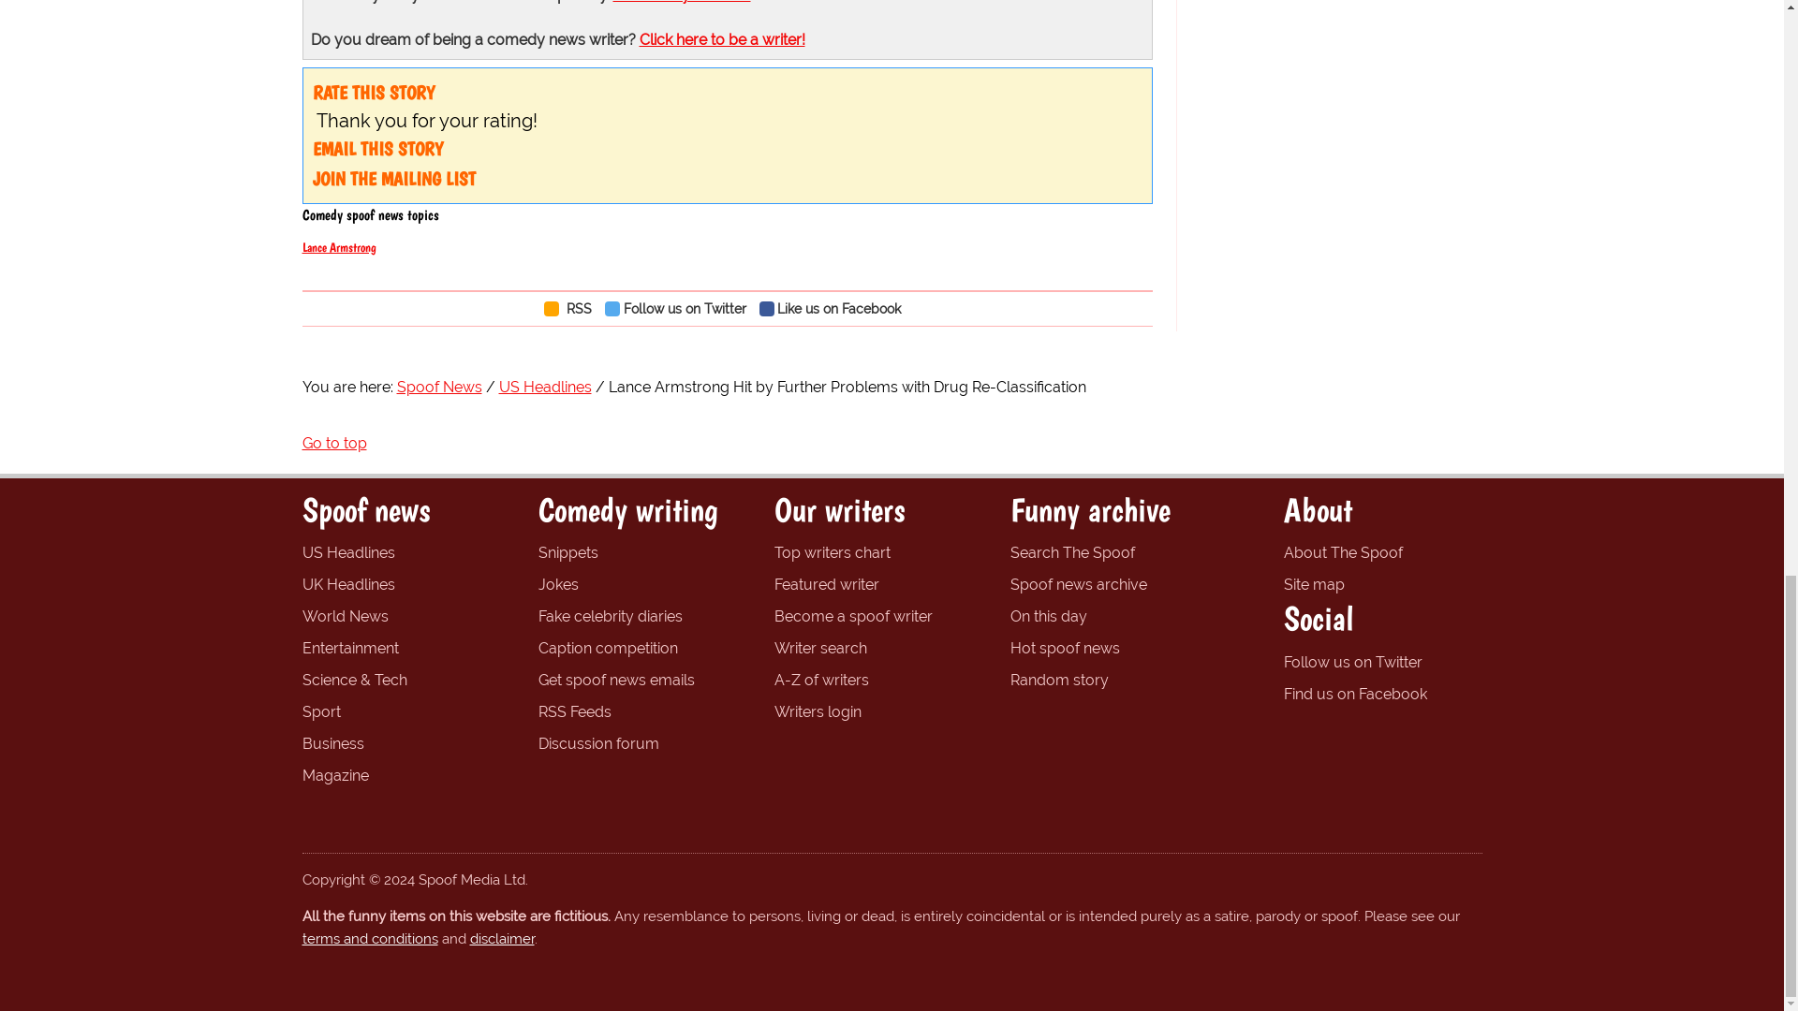 The width and height of the screenshot is (1798, 1011). What do you see at coordinates (394, 179) in the screenshot?
I see `JOIN THE MAILING LIST` at bounding box center [394, 179].